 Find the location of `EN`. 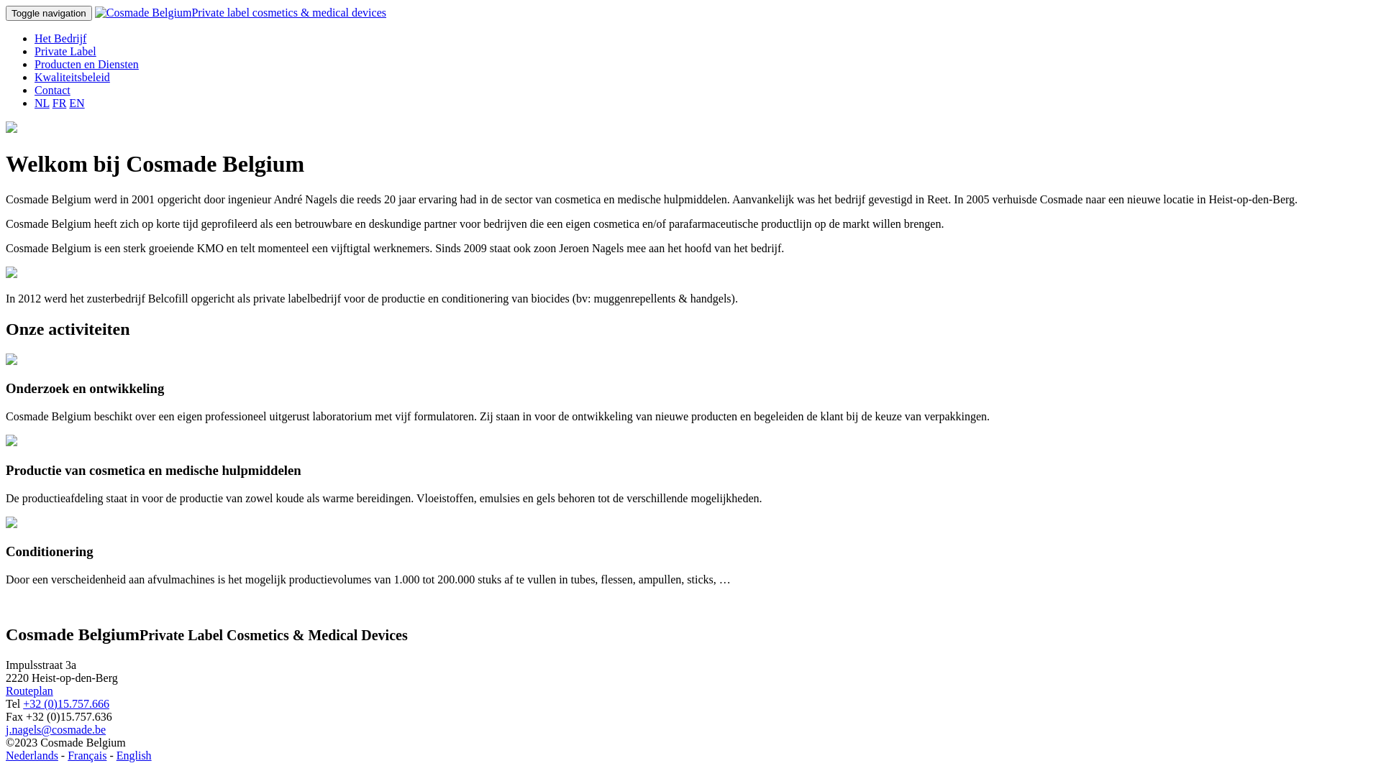

EN is located at coordinates (76, 103).